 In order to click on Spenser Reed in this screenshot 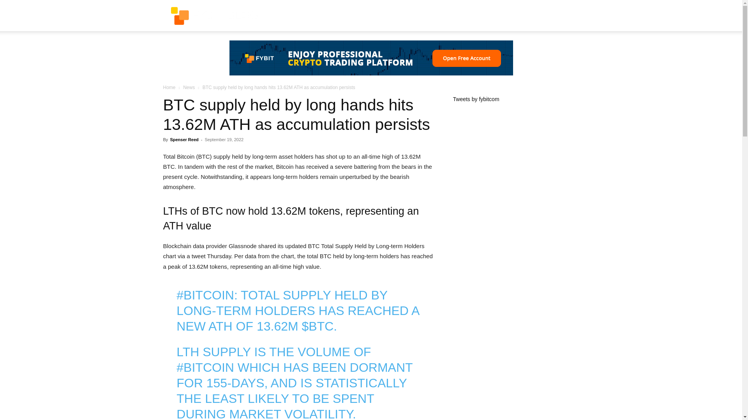, I will do `click(184, 140)`.